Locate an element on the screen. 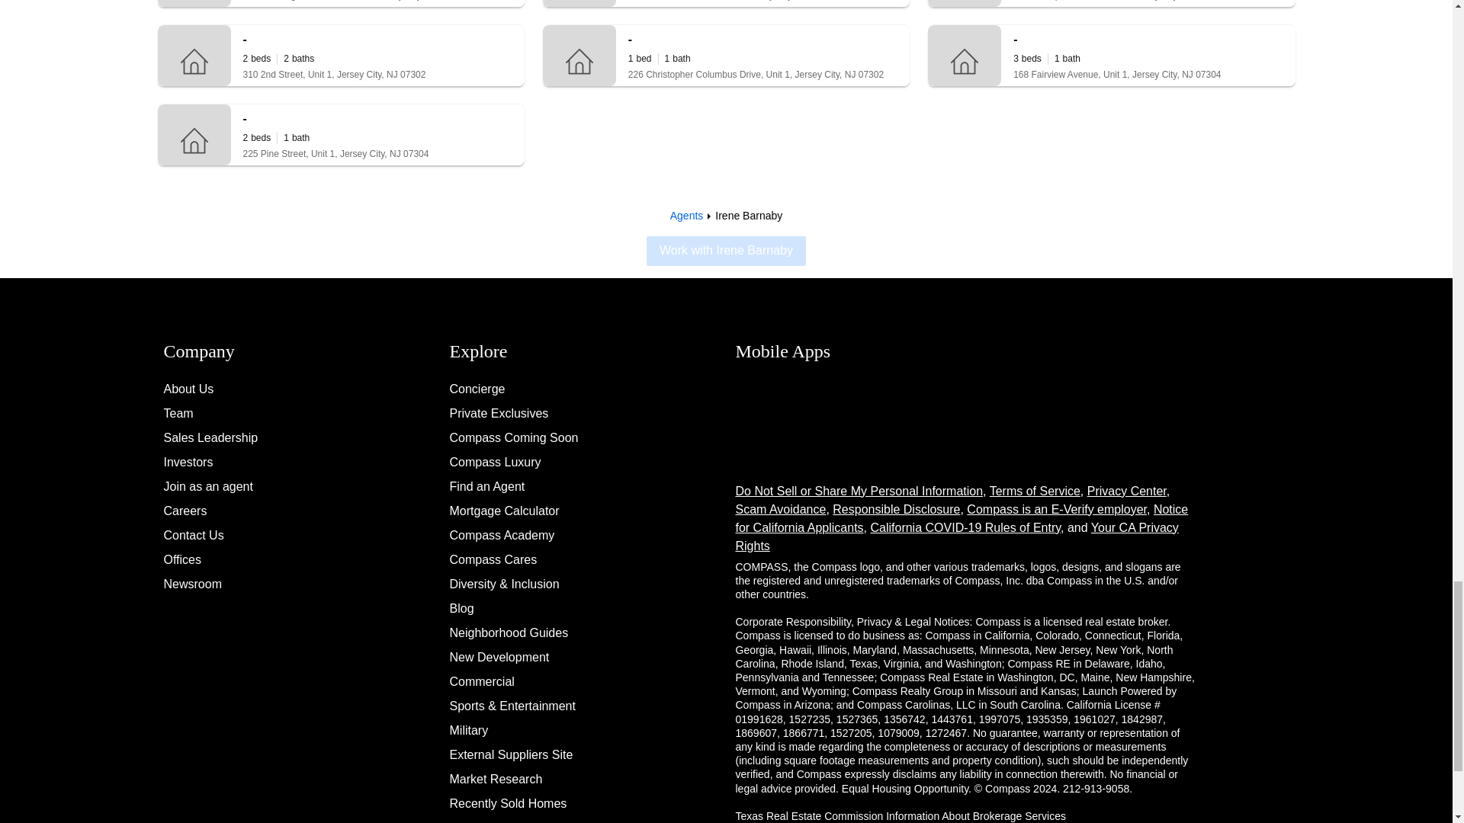 The width and height of the screenshot is (1464, 823). Instagram is located at coordinates (1279, 344).